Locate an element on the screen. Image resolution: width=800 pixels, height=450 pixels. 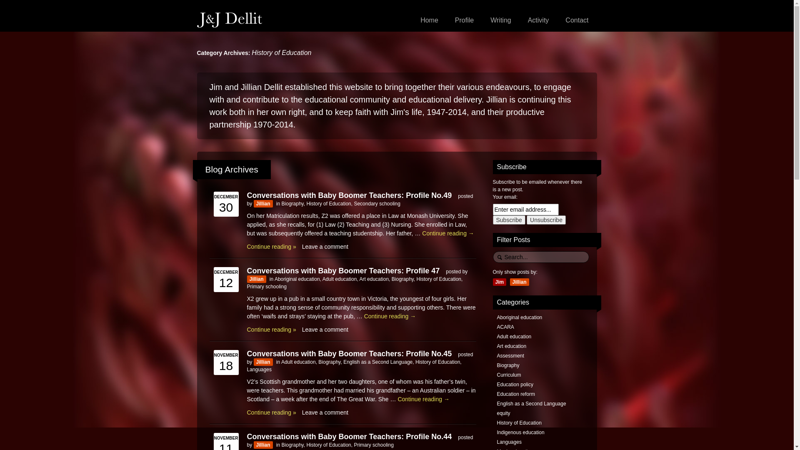
Primary schooling is located at coordinates (373, 445).